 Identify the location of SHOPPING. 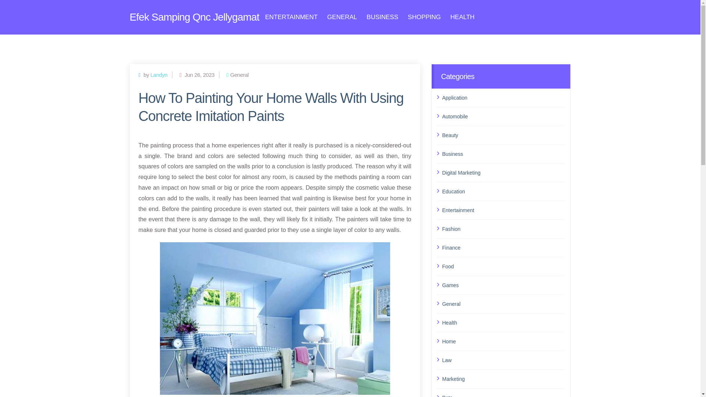
(424, 17).